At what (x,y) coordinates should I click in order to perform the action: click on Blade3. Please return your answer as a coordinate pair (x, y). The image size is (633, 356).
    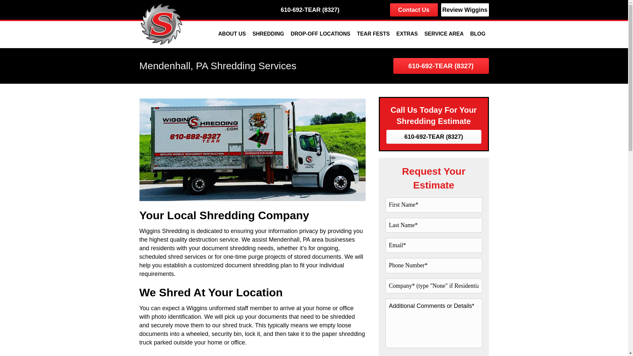
    Looking at the image, I should click on (162, 22).